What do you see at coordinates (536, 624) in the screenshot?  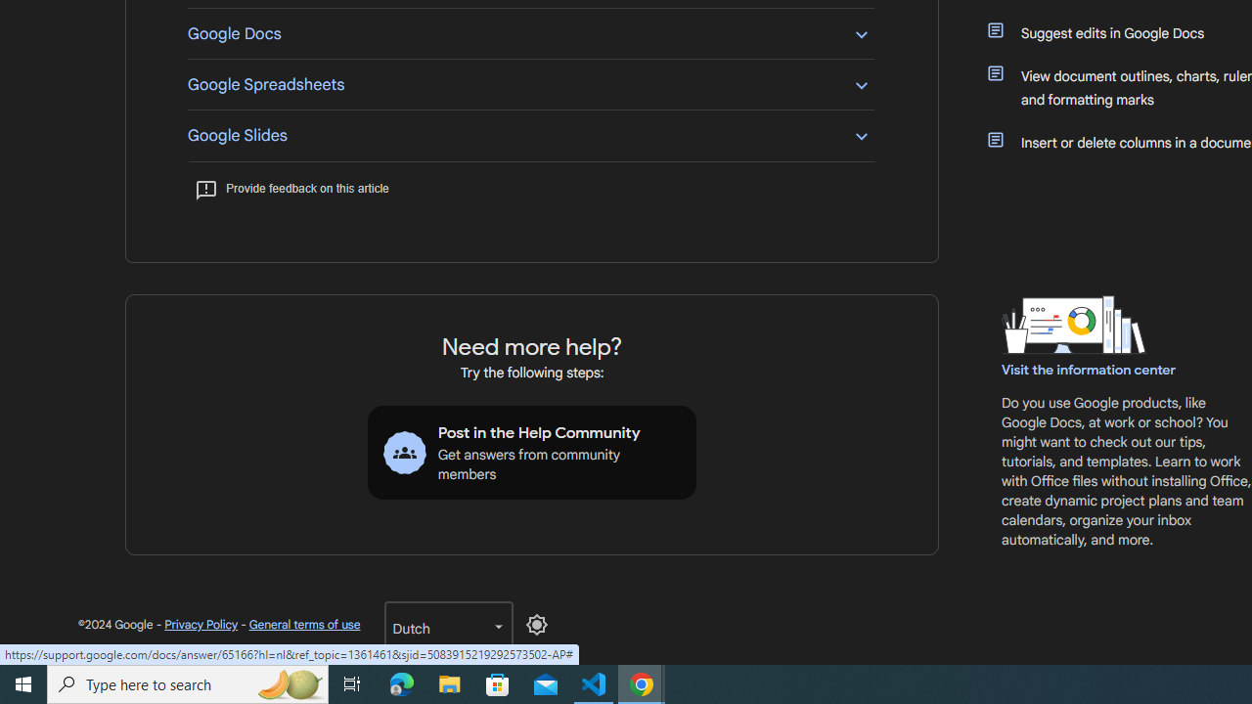 I see `Disable dark mode` at bounding box center [536, 624].